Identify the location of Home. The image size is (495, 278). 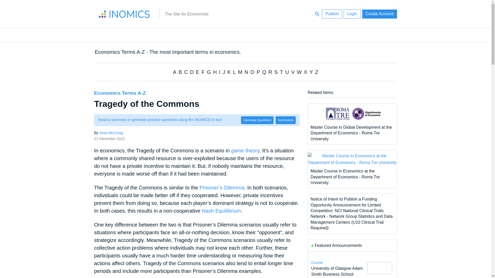
(124, 14).